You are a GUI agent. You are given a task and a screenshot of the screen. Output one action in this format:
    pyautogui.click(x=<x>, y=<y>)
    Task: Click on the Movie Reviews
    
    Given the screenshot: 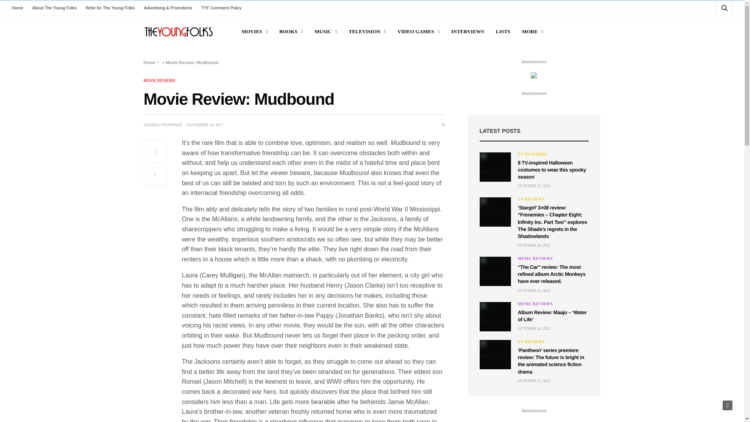 What is the action you would take?
    pyautogui.click(x=159, y=80)
    